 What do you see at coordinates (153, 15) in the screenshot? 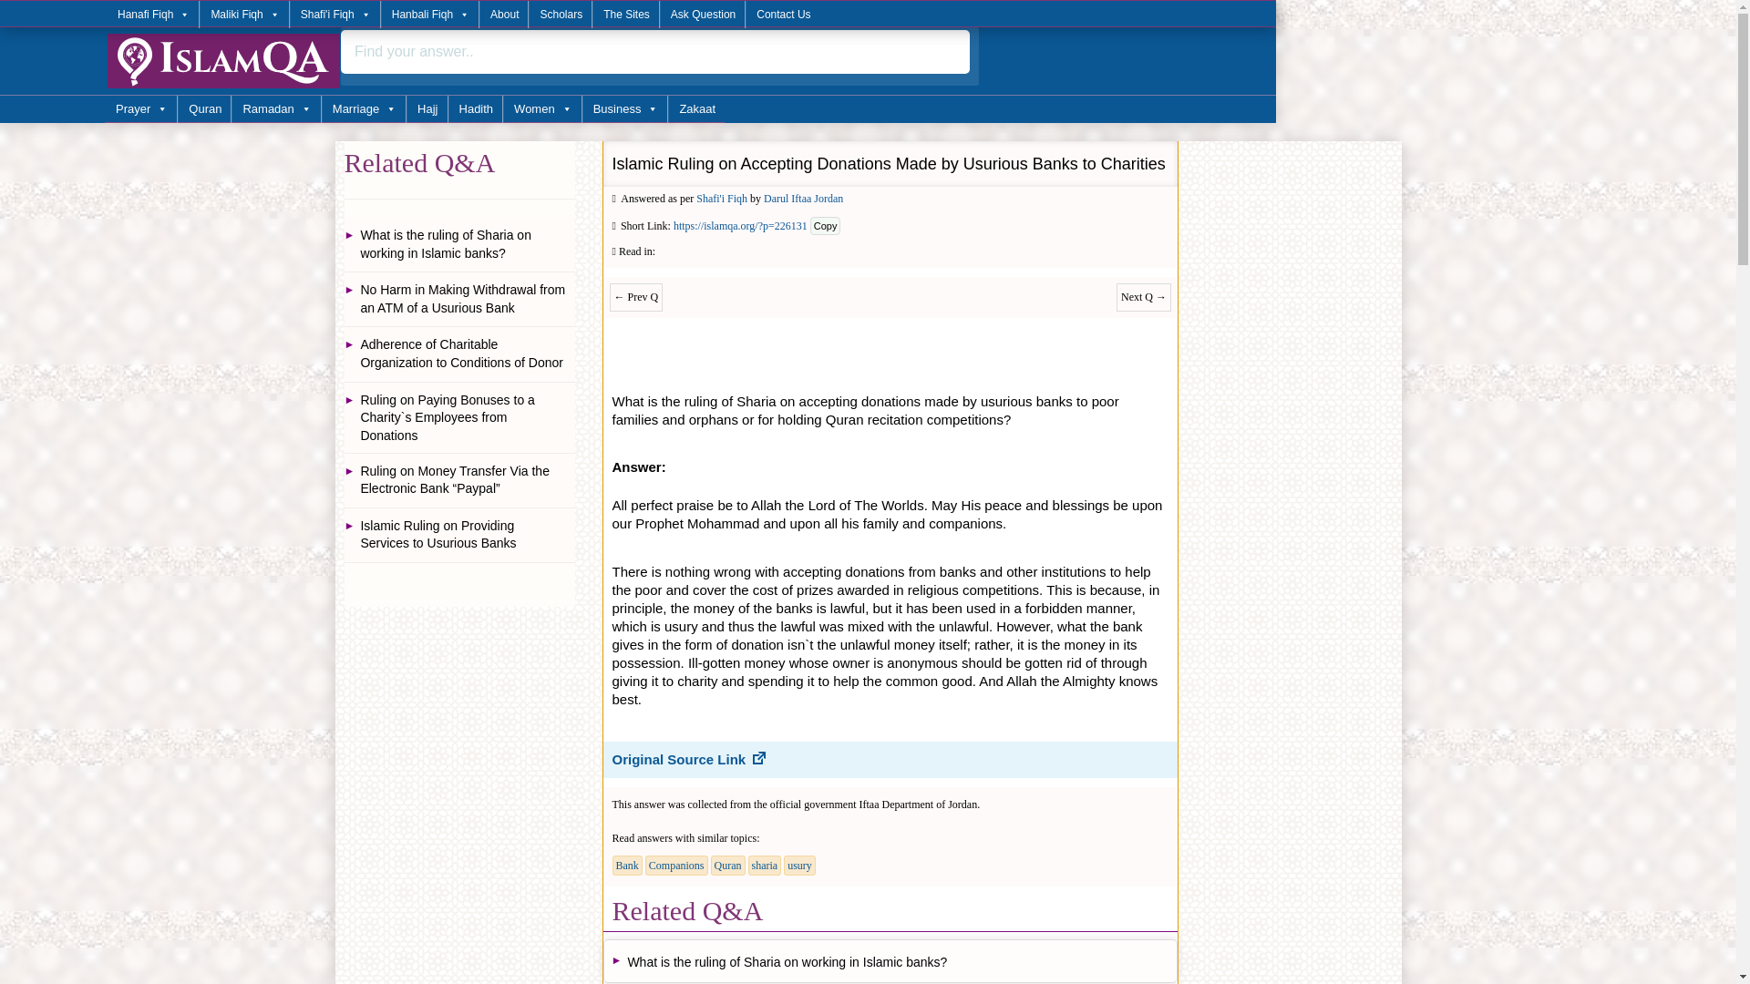
I see `Hanafi Fiqh` at bounding box center [153, 15].